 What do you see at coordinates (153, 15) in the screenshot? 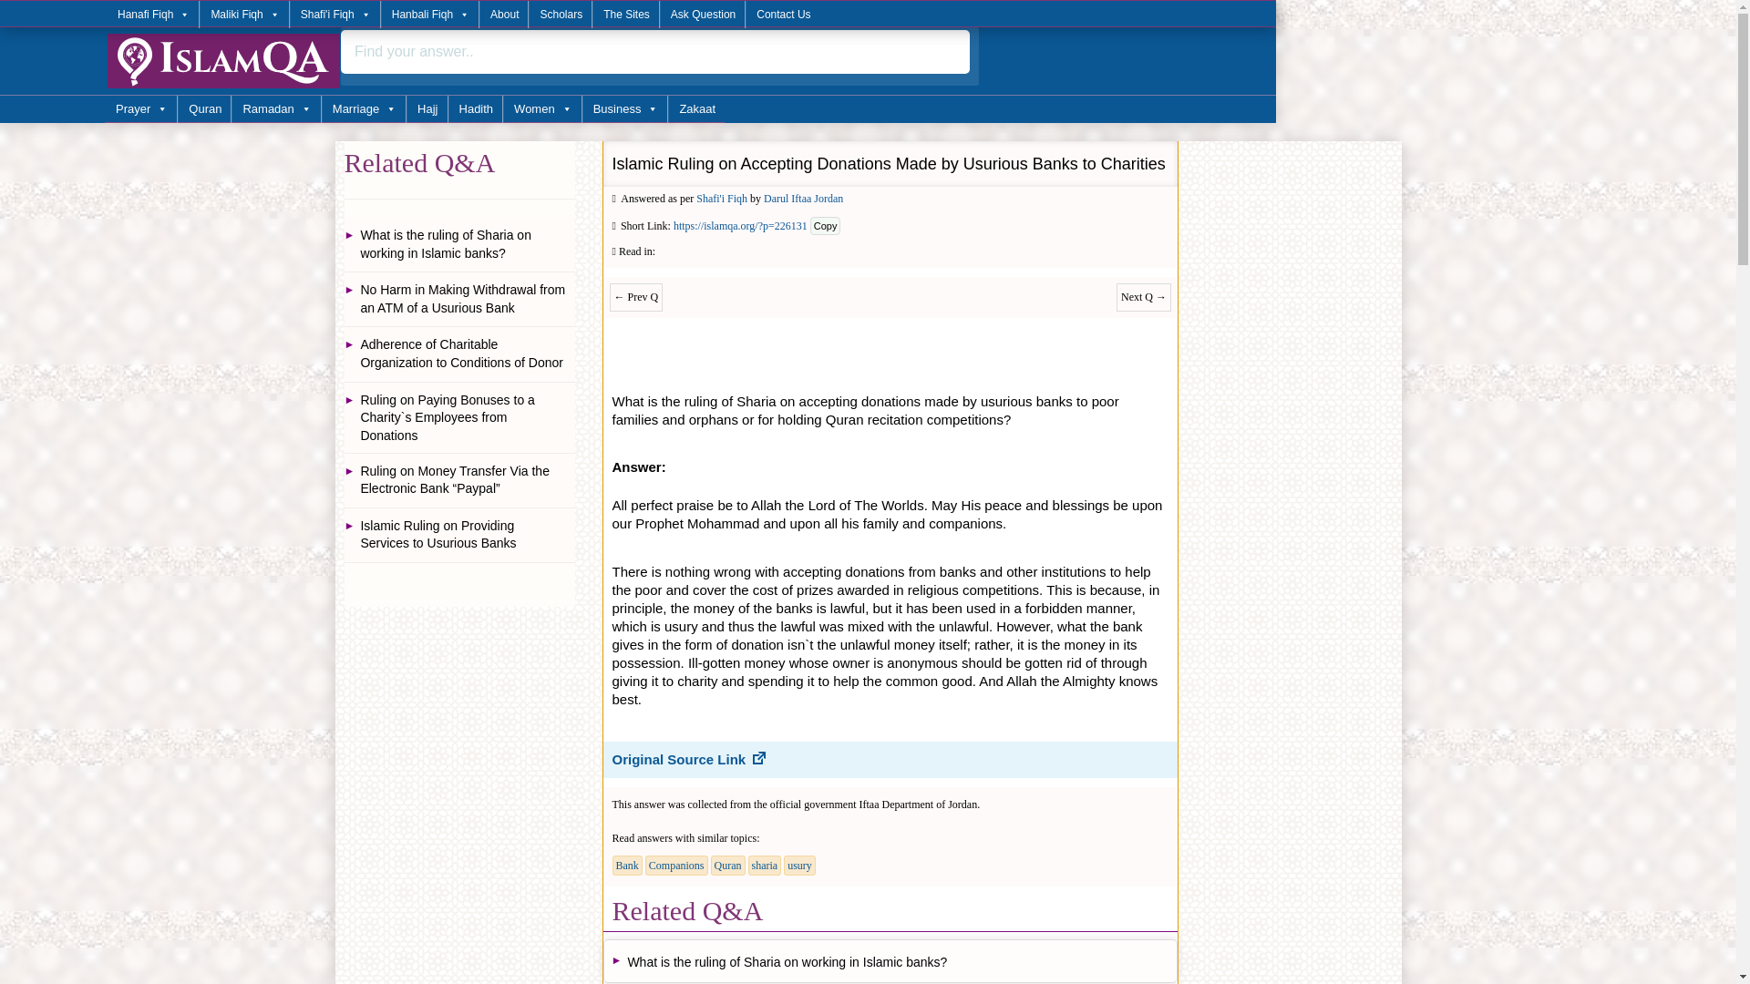
I see `Hanafi Fiqh` at bounding box center [153, 15].